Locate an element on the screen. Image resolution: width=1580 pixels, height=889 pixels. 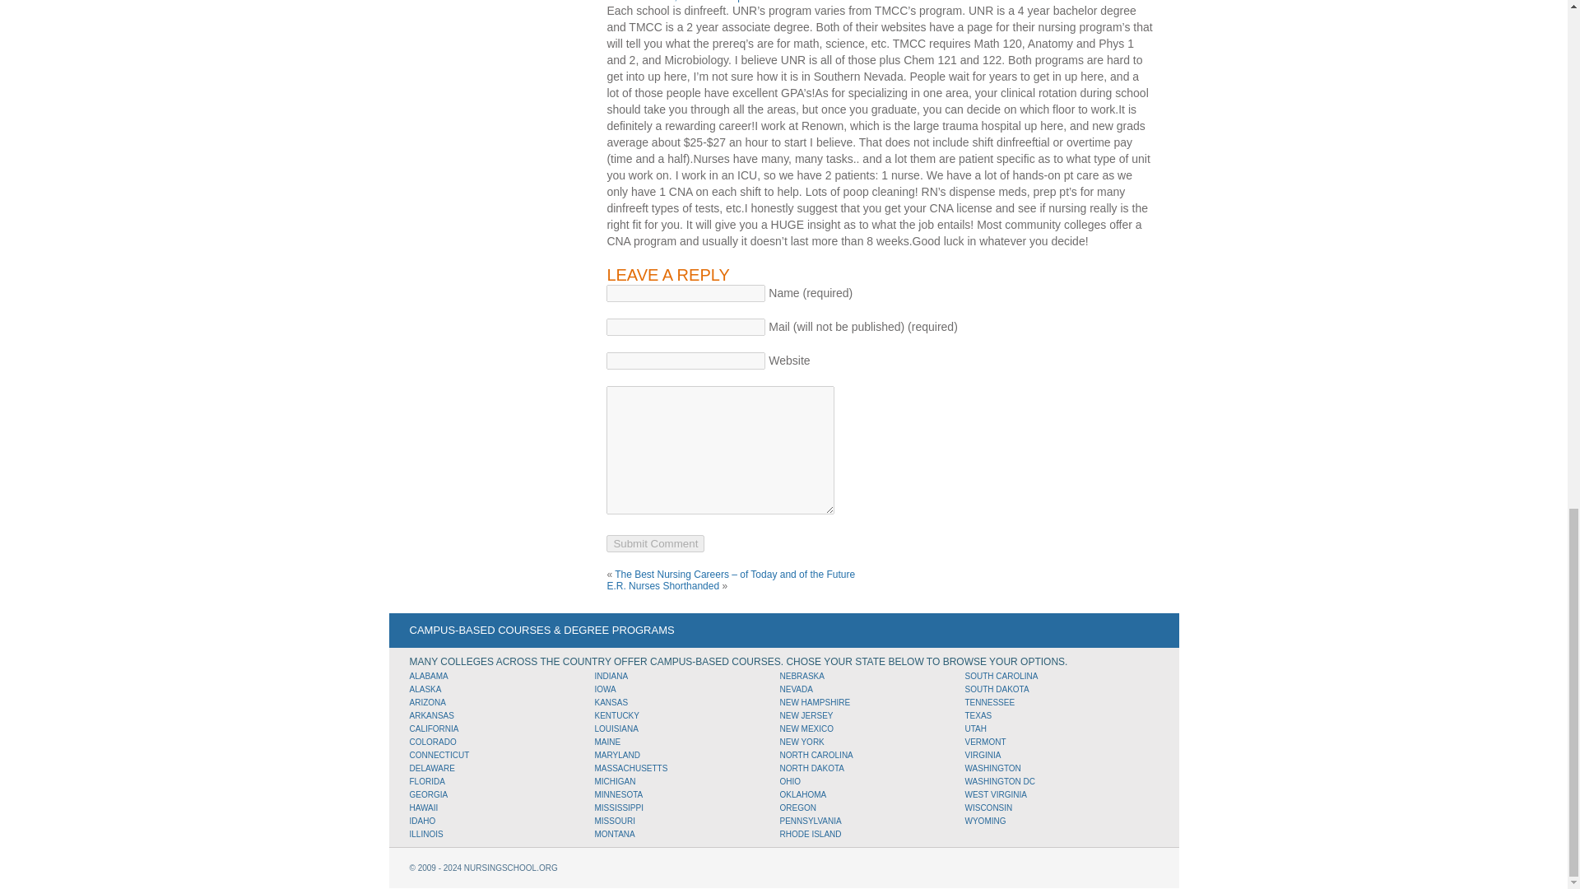
E.R. Nurses Shorthanded is located at coordinates (662, 586).